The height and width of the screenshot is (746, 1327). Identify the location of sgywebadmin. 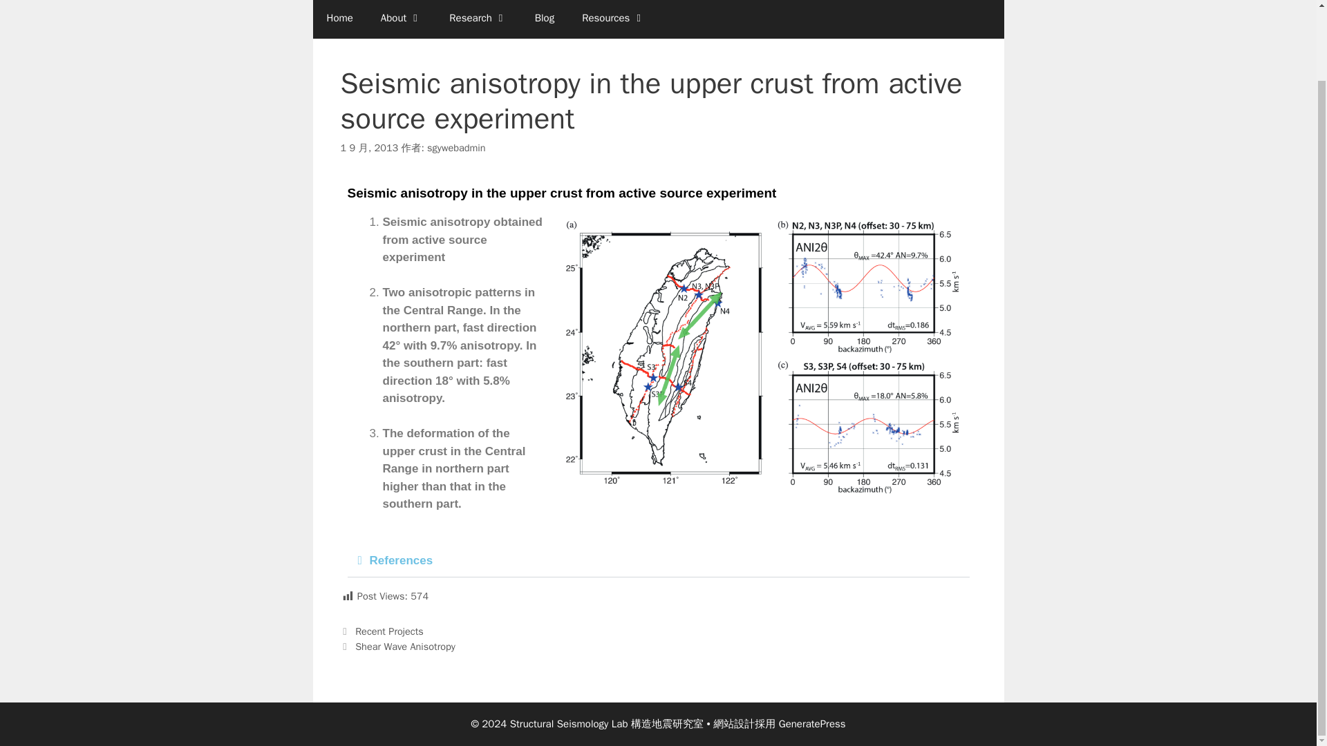
(456, 148).